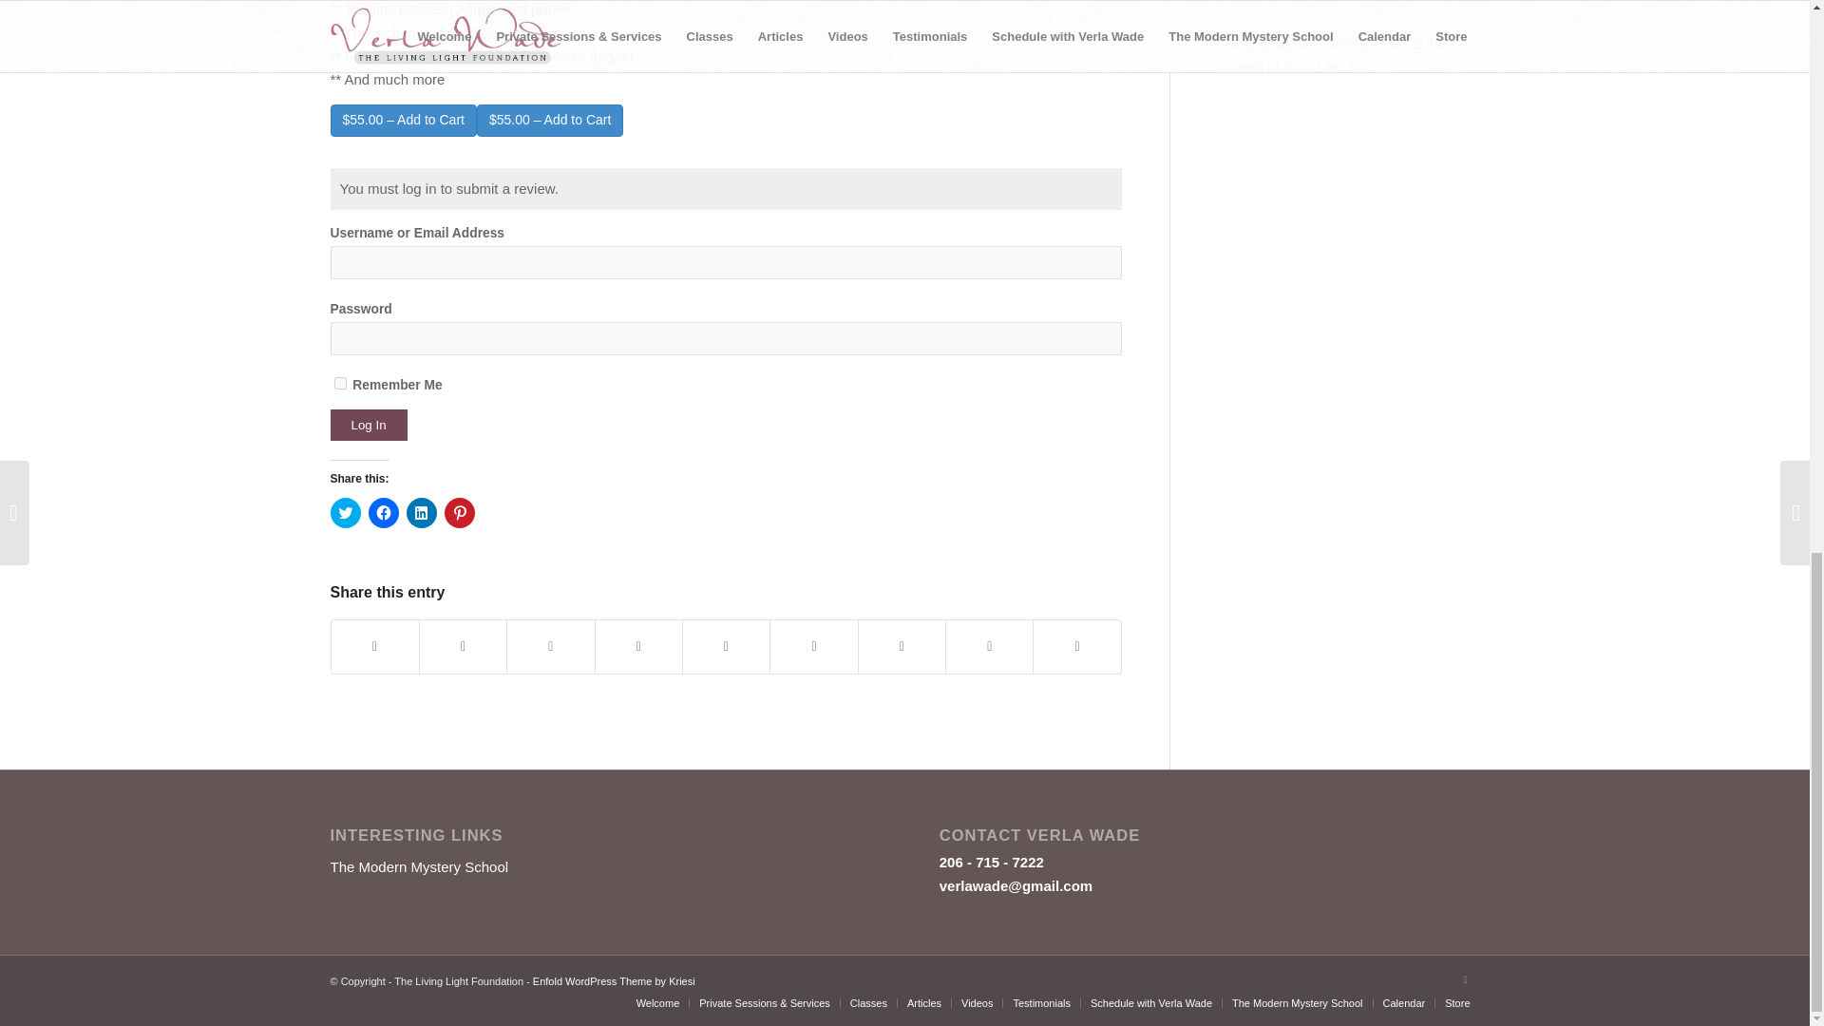  What do you see at coordinates (384, 513) in the screenshot?
I see `Click to share on Facebook` at bounding box center [384, 513].